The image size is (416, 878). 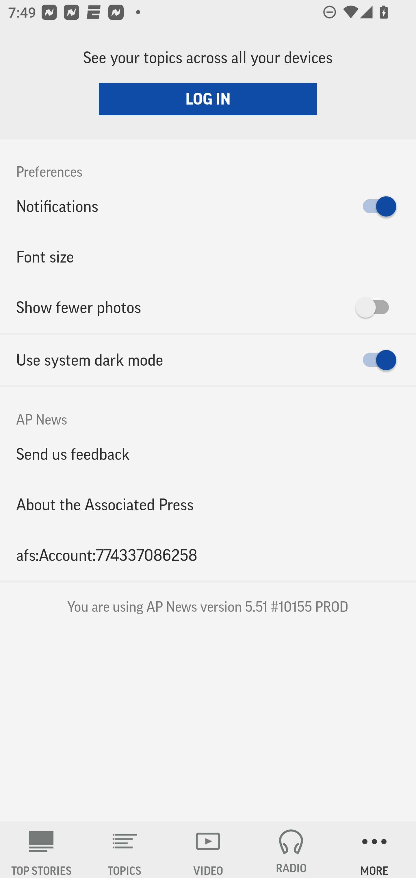 I want to click on AP News TOP STORIES, so click(x=42, y=850).